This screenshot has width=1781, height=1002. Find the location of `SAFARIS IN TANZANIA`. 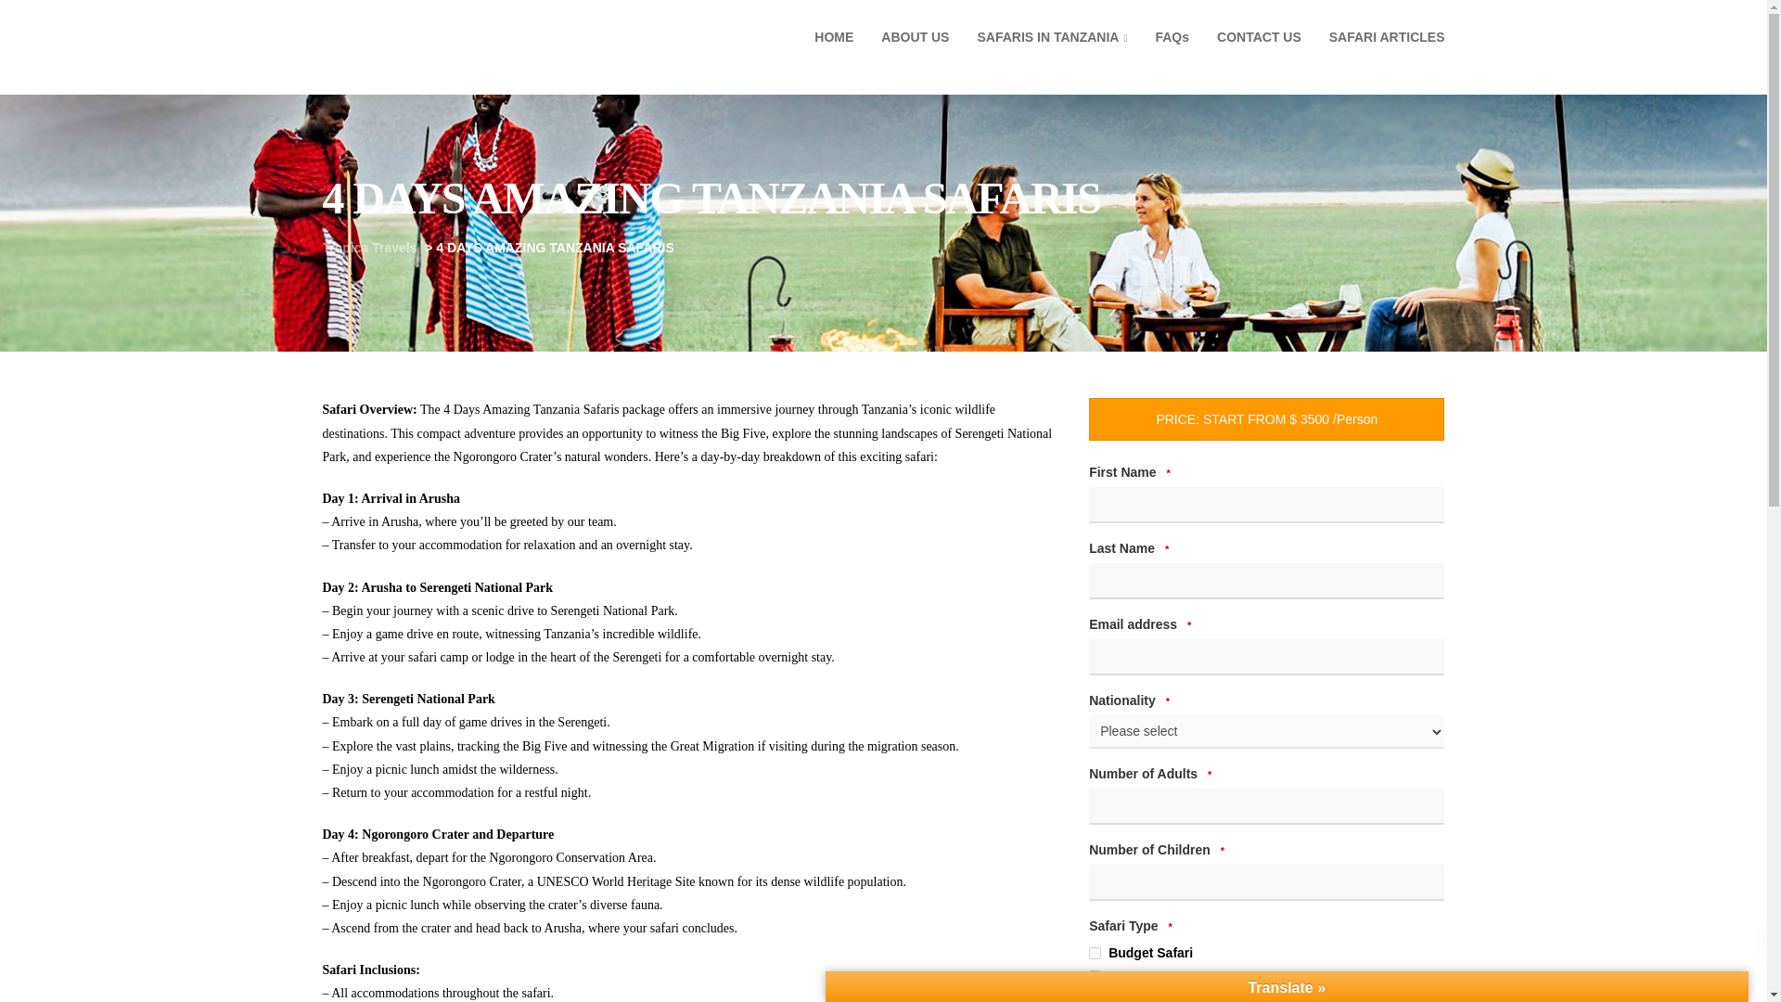

SAFARIS IN TANZANIA is located at coordinates (1052, 37).